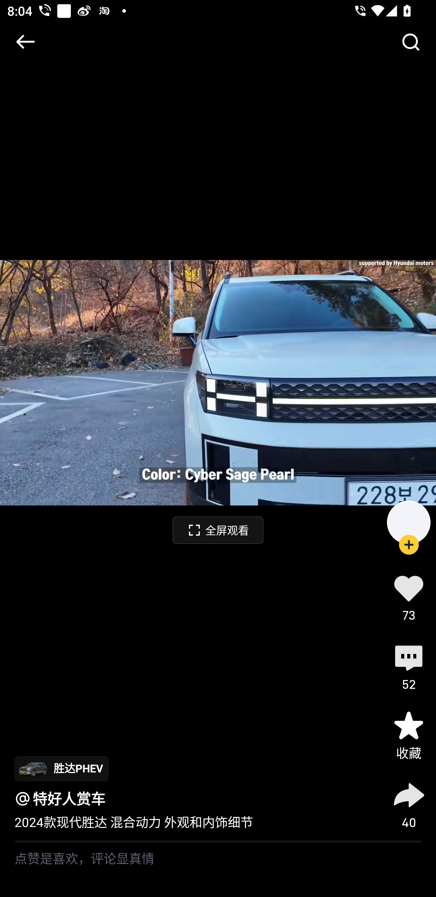  What do you see at coordinates (69, 799) in the screenshot?
I see `特好人赏车` at bounding box center [69, 799].